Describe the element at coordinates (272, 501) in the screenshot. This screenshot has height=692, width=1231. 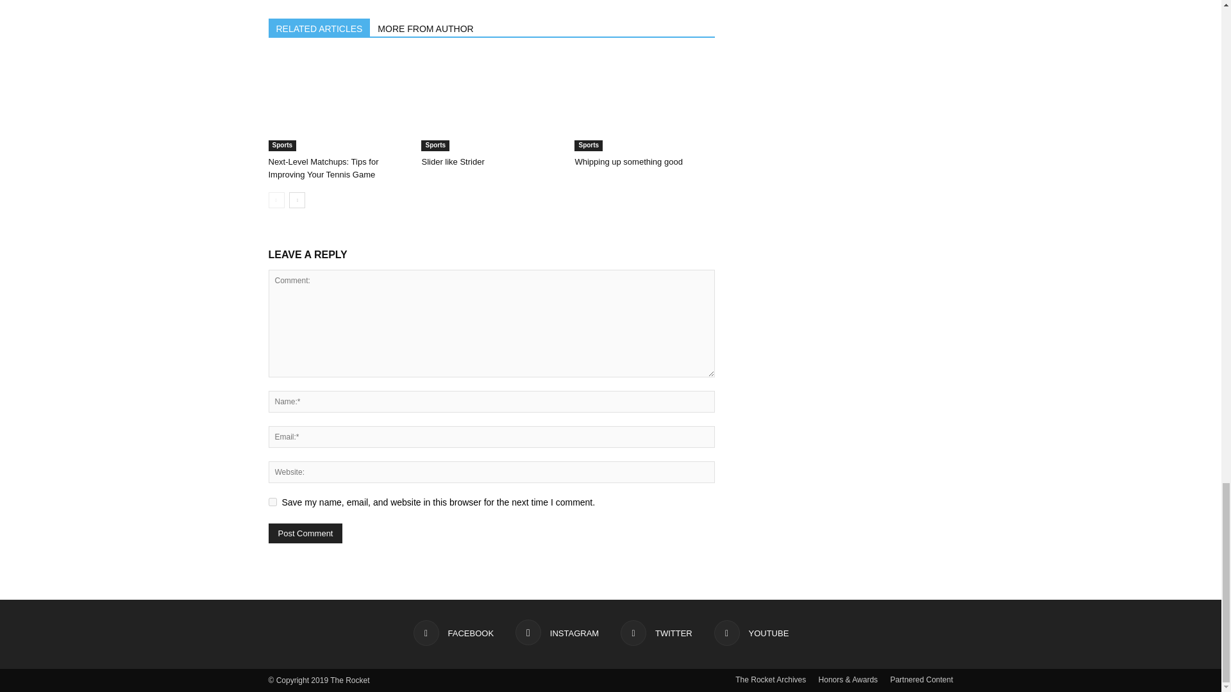
I see `yes` at that location.